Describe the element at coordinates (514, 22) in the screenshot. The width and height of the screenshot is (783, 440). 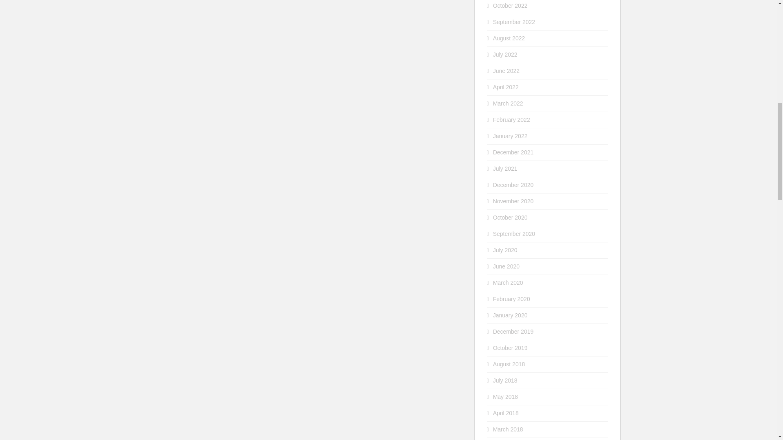
I see `September 2022` at that location.